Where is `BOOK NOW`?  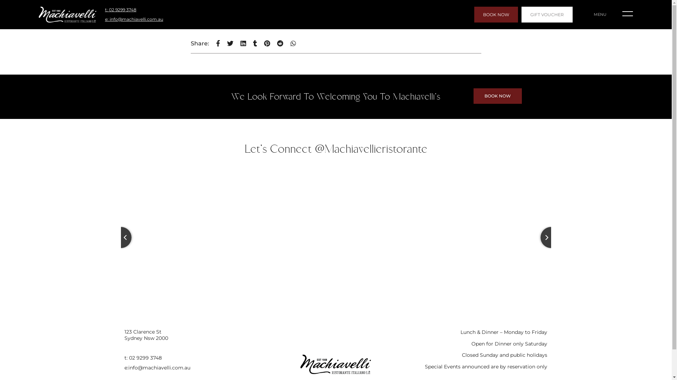 BOOK NOW is located at coordinates (497, 96).